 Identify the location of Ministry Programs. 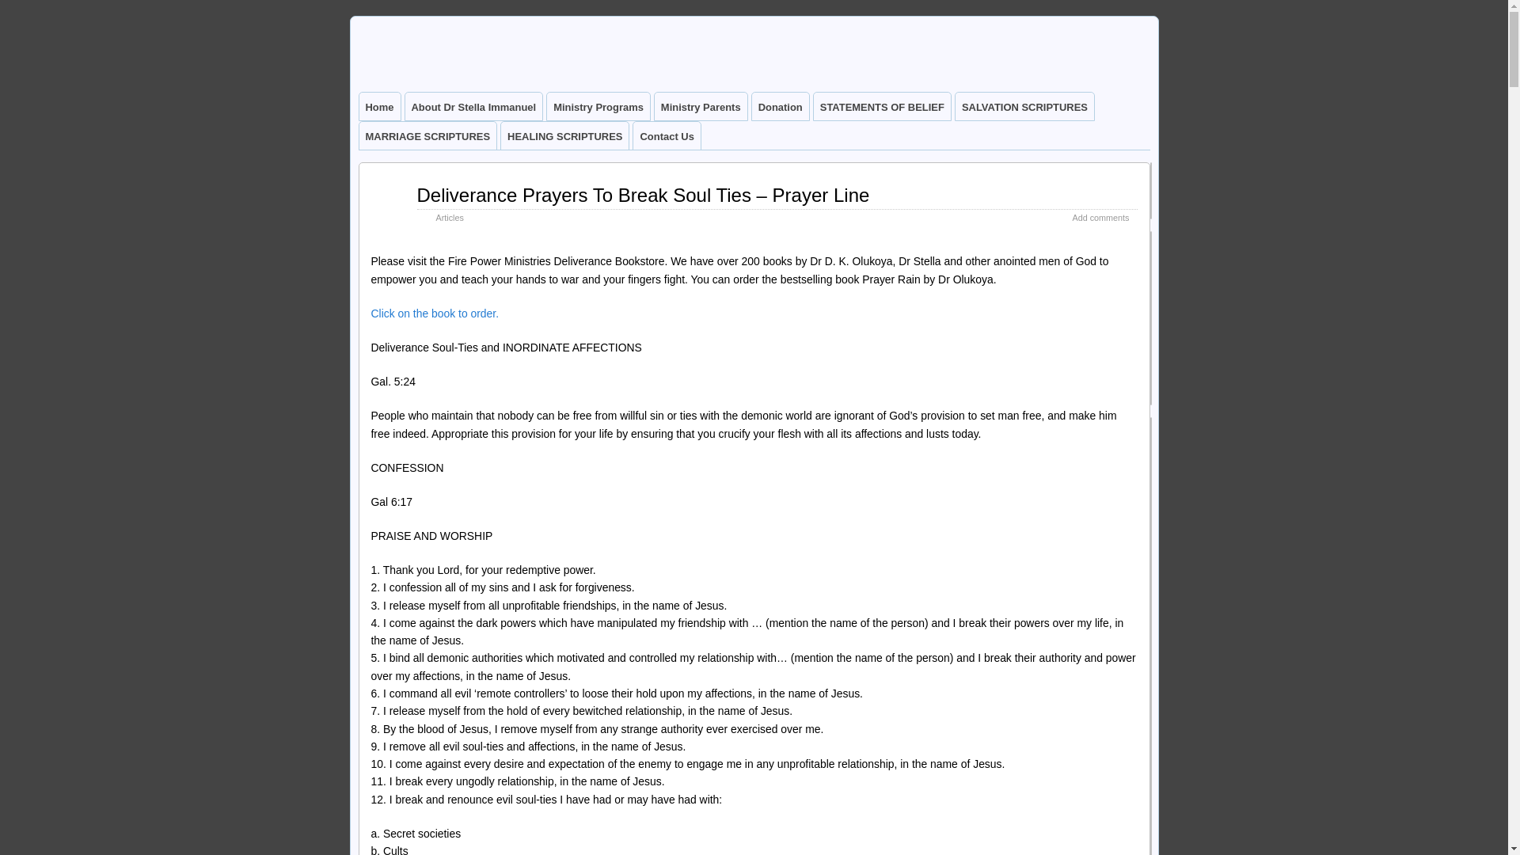
(598, 106).